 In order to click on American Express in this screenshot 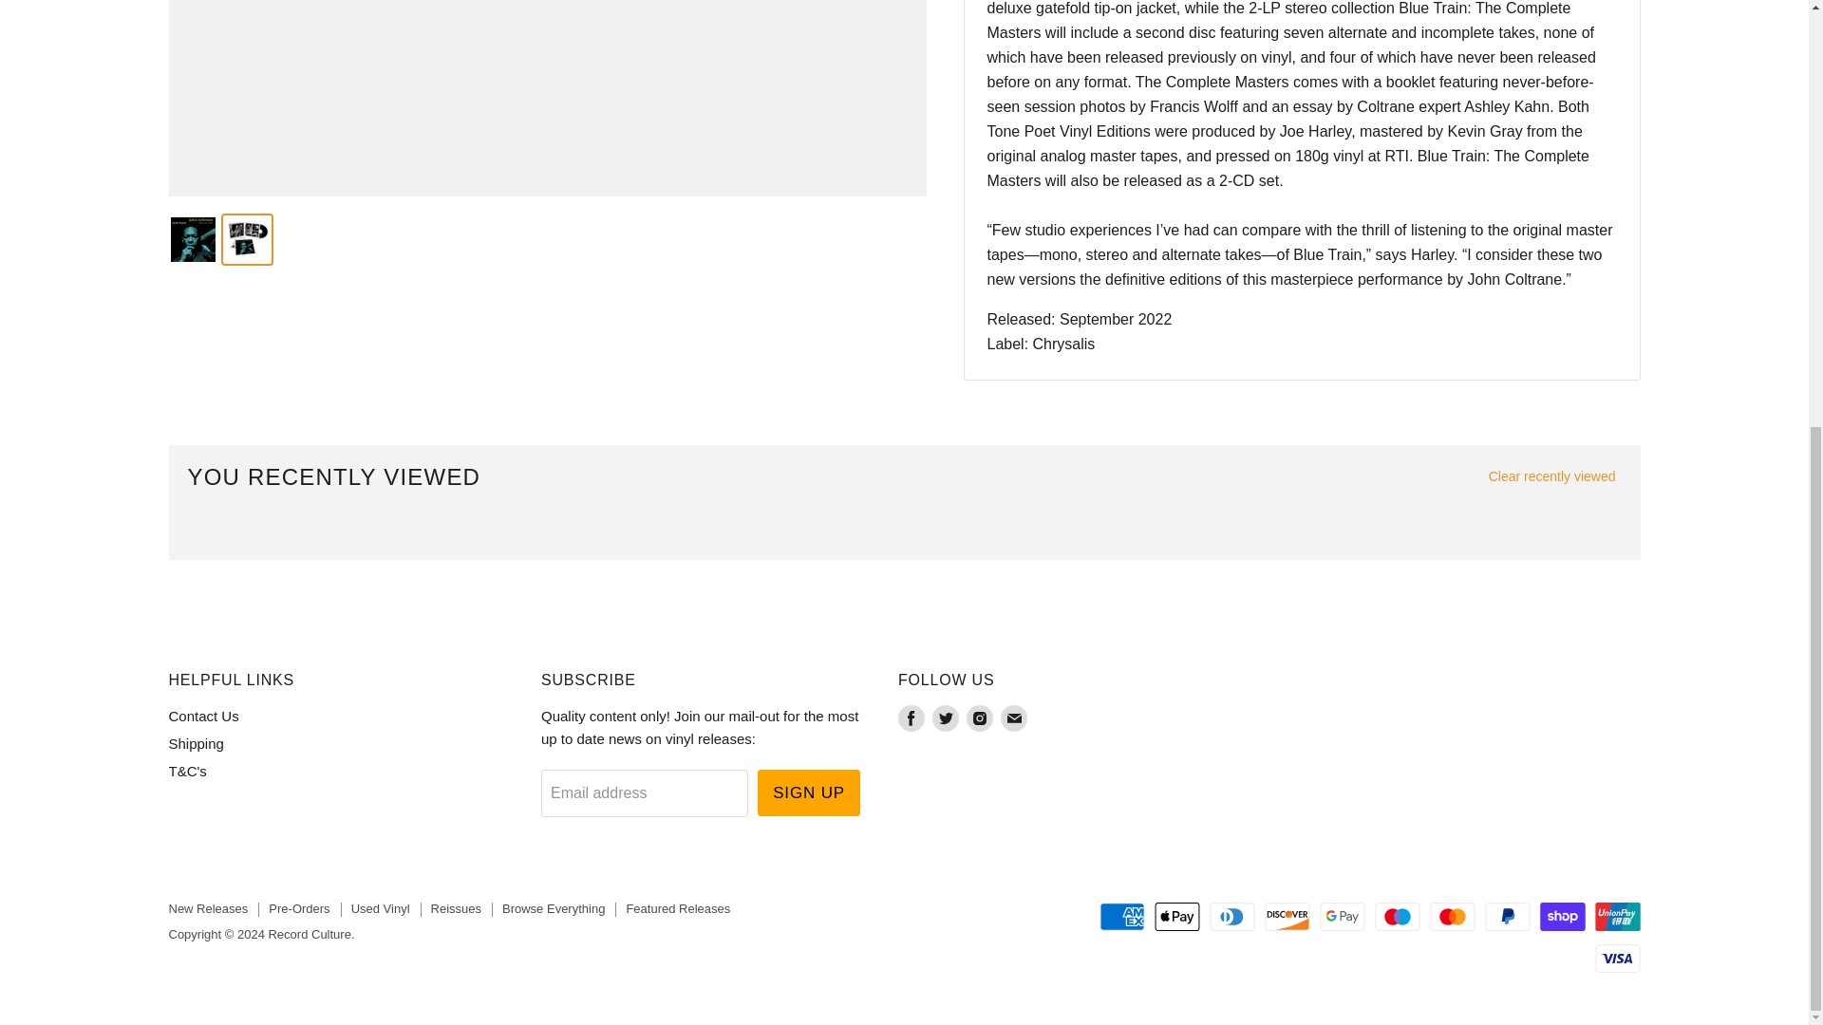, I will do `click(1121, 917)`.